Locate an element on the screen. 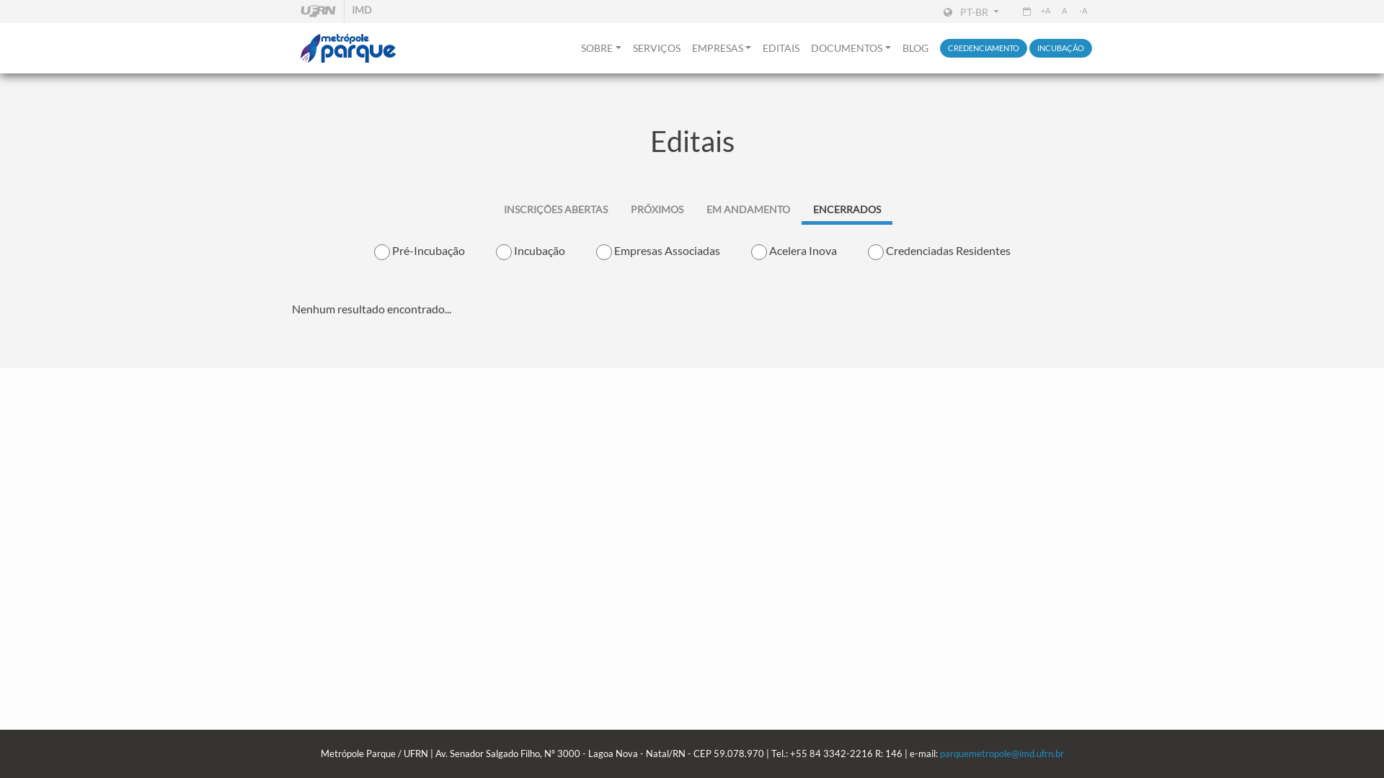 This screenshot has height=778, width=1384. EDITAIS is located at coordinates (781, 48).